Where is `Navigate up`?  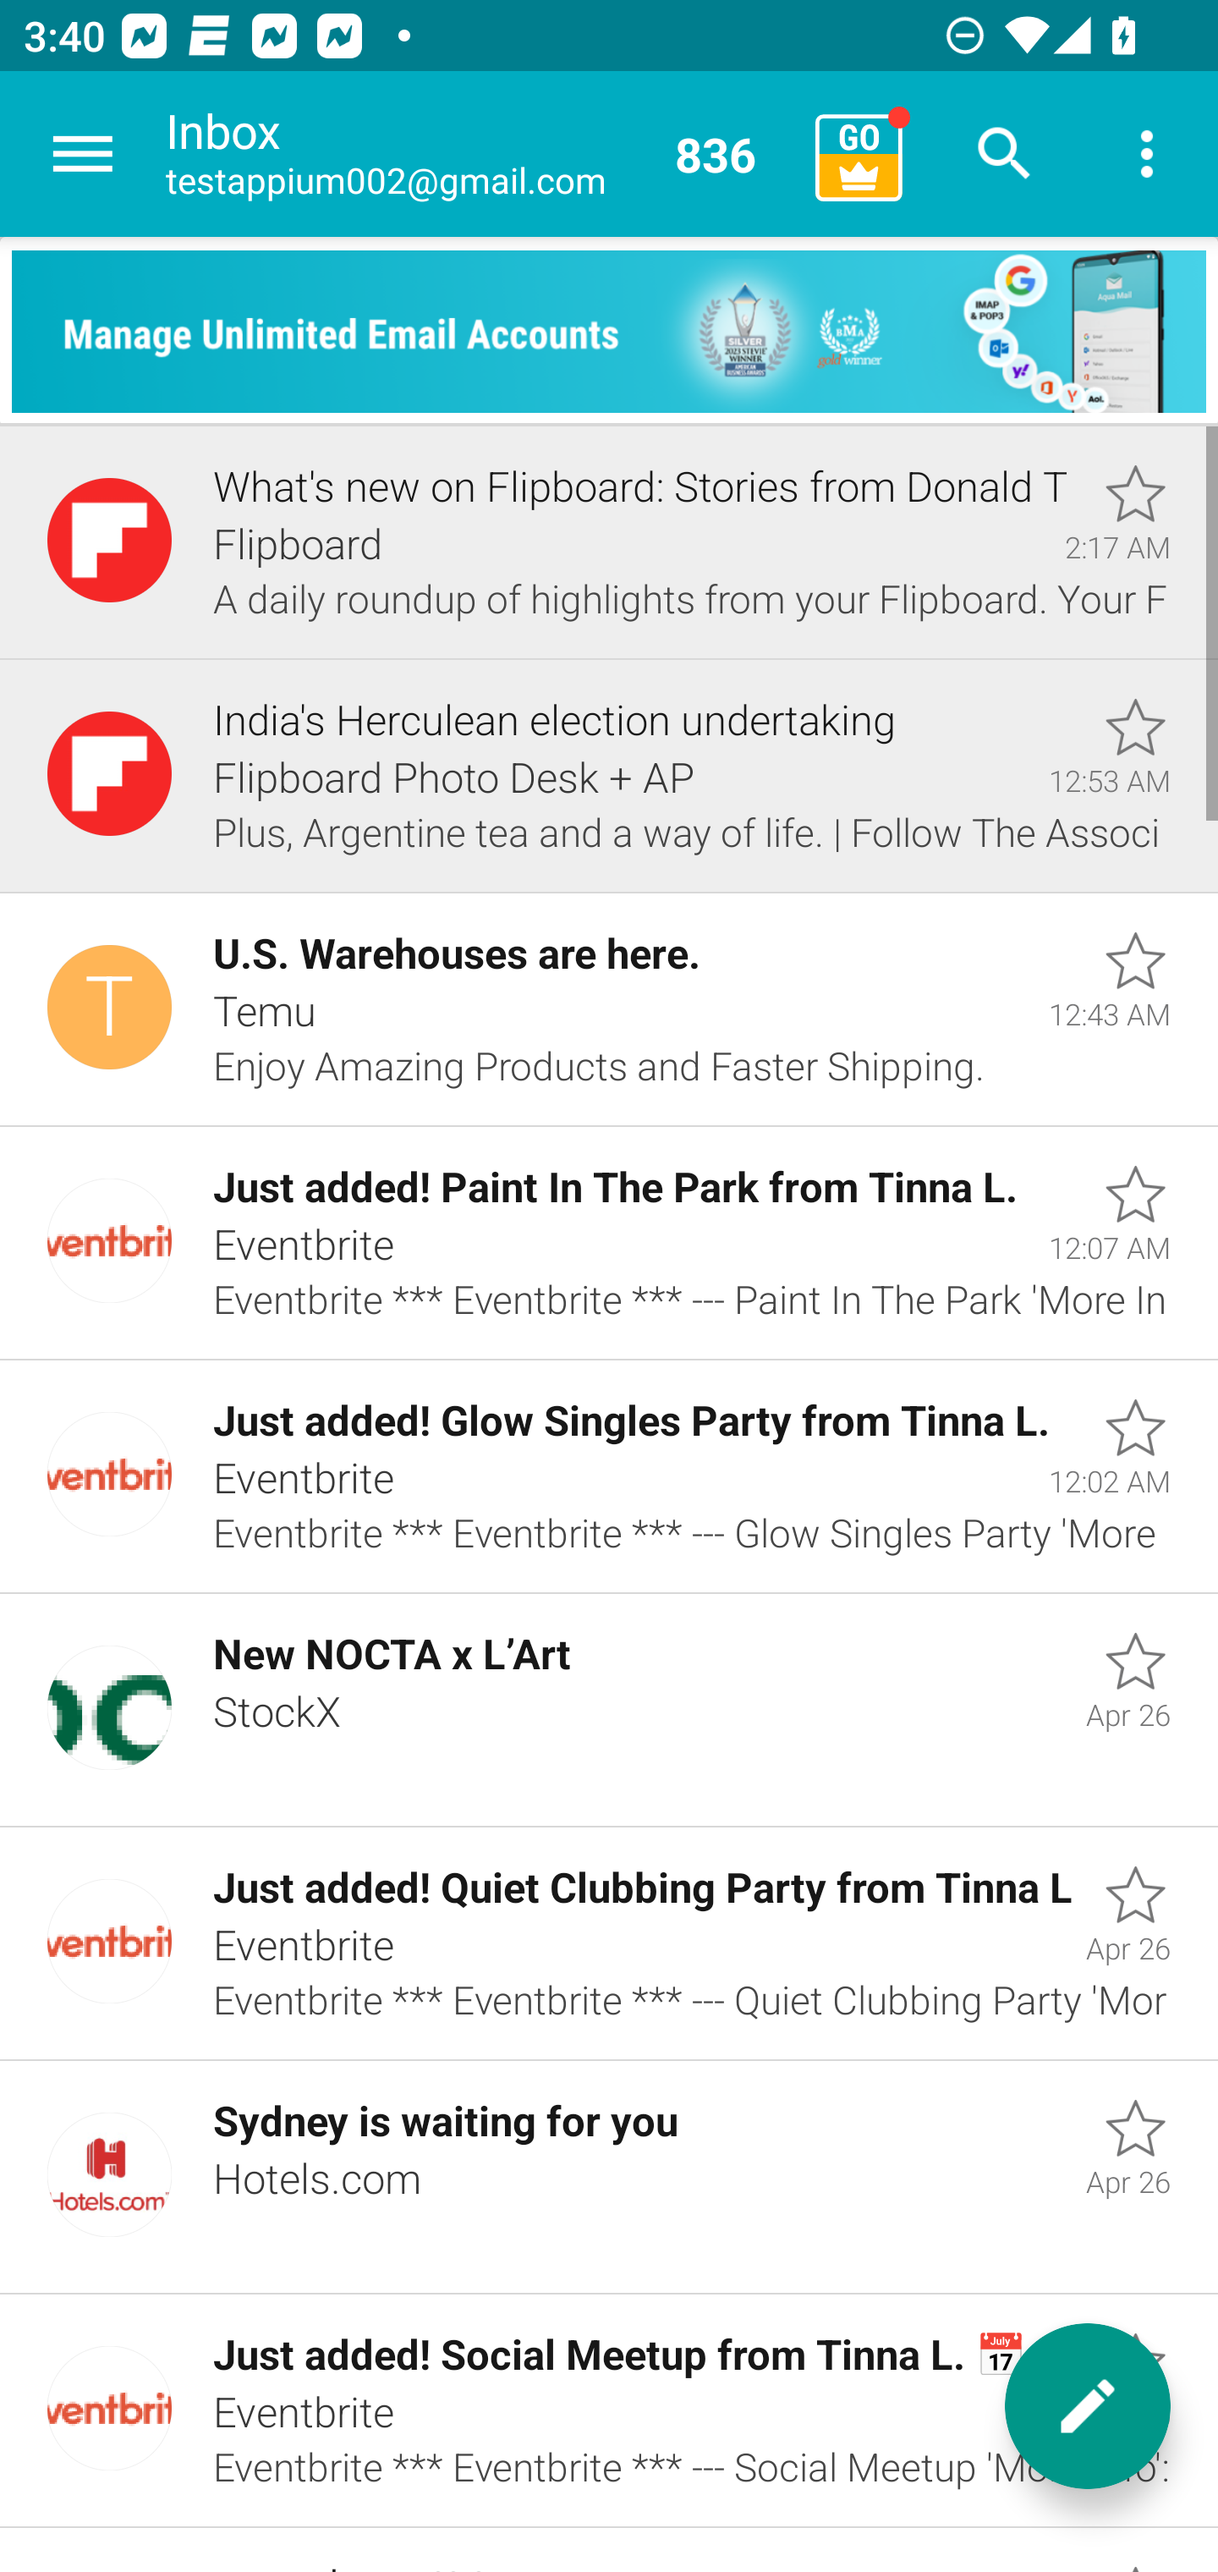 Navigate up is located at coordinates (83, 154).